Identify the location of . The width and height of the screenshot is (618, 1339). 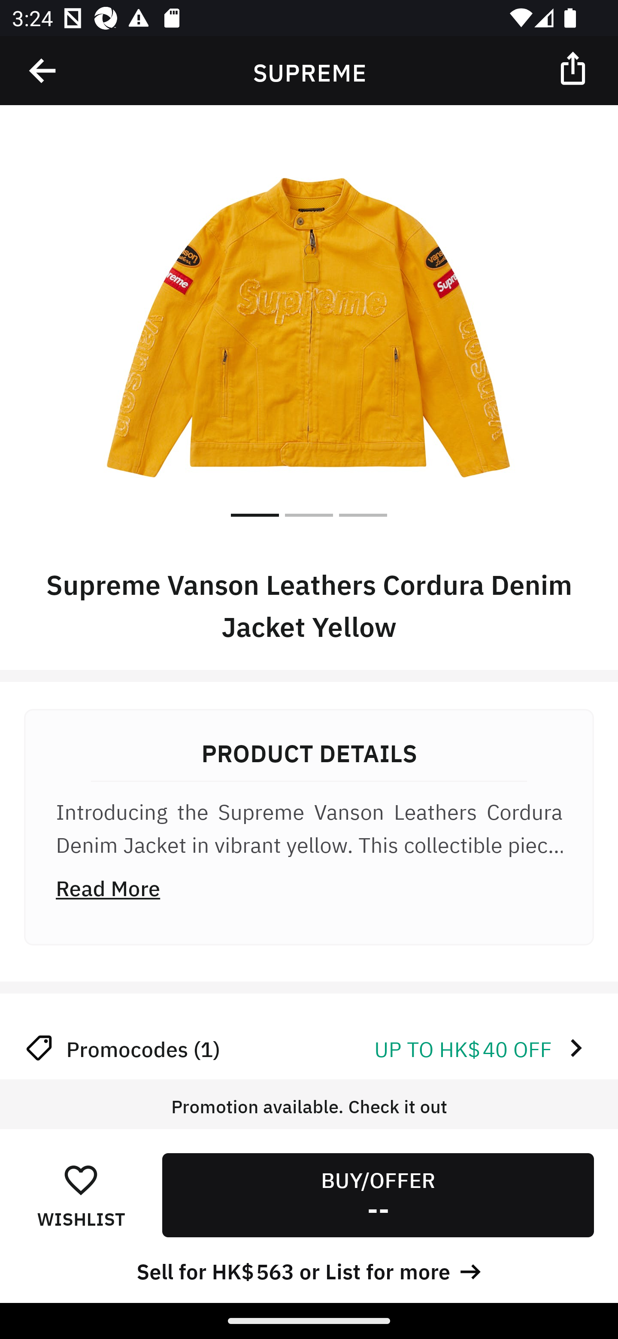
(574, 67).